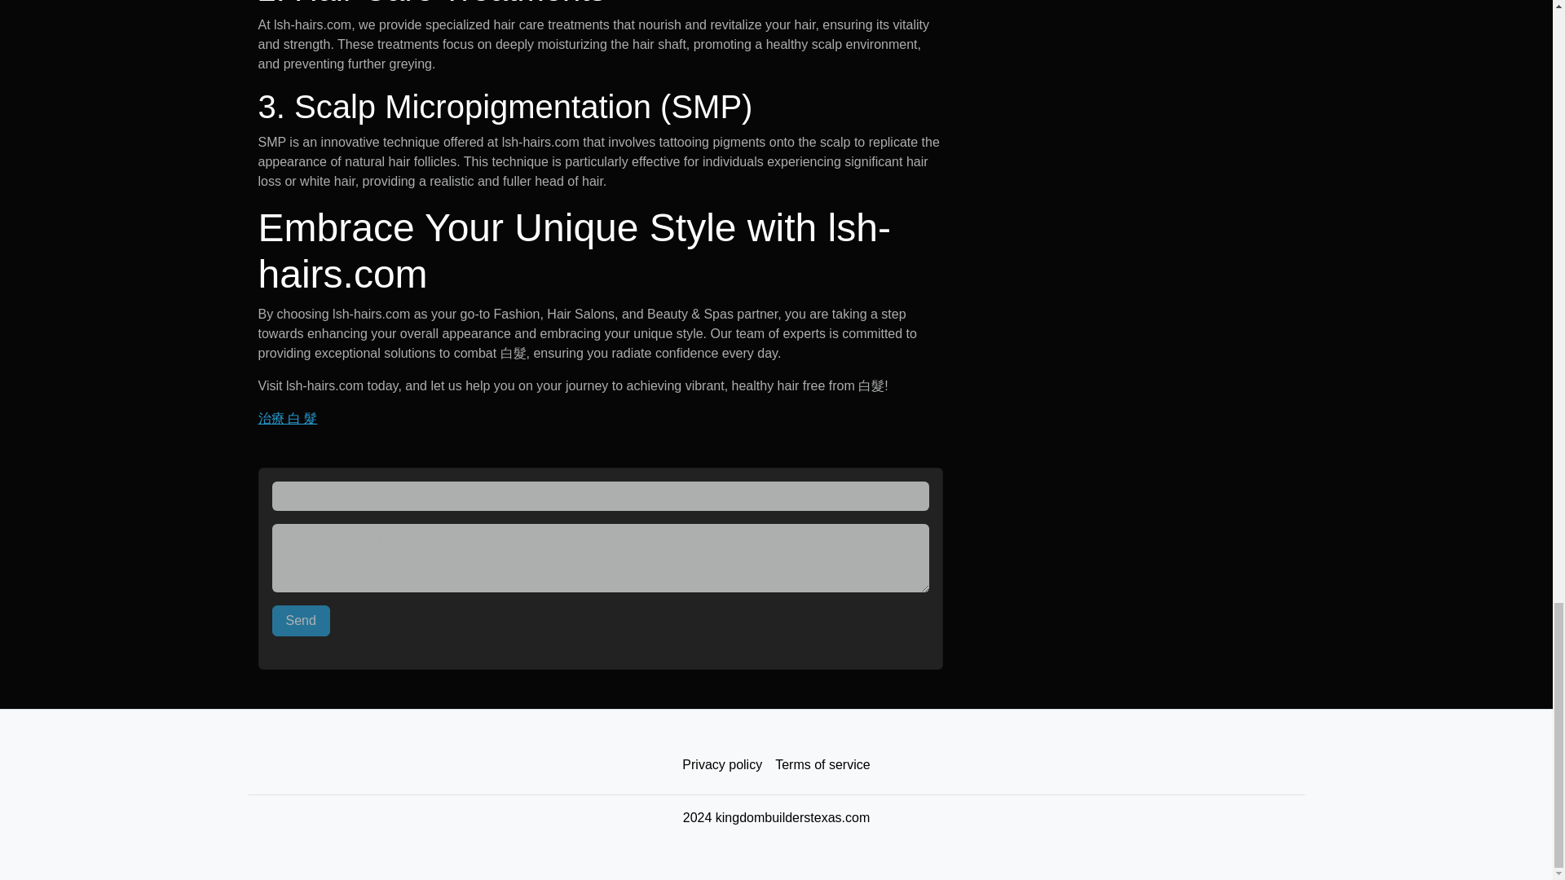 This screenshot has width=1565, height=880. What do you see at coordinates (722, 765) in the screenshot?
I see `Privacy policy` at bounding box center [722, 765].